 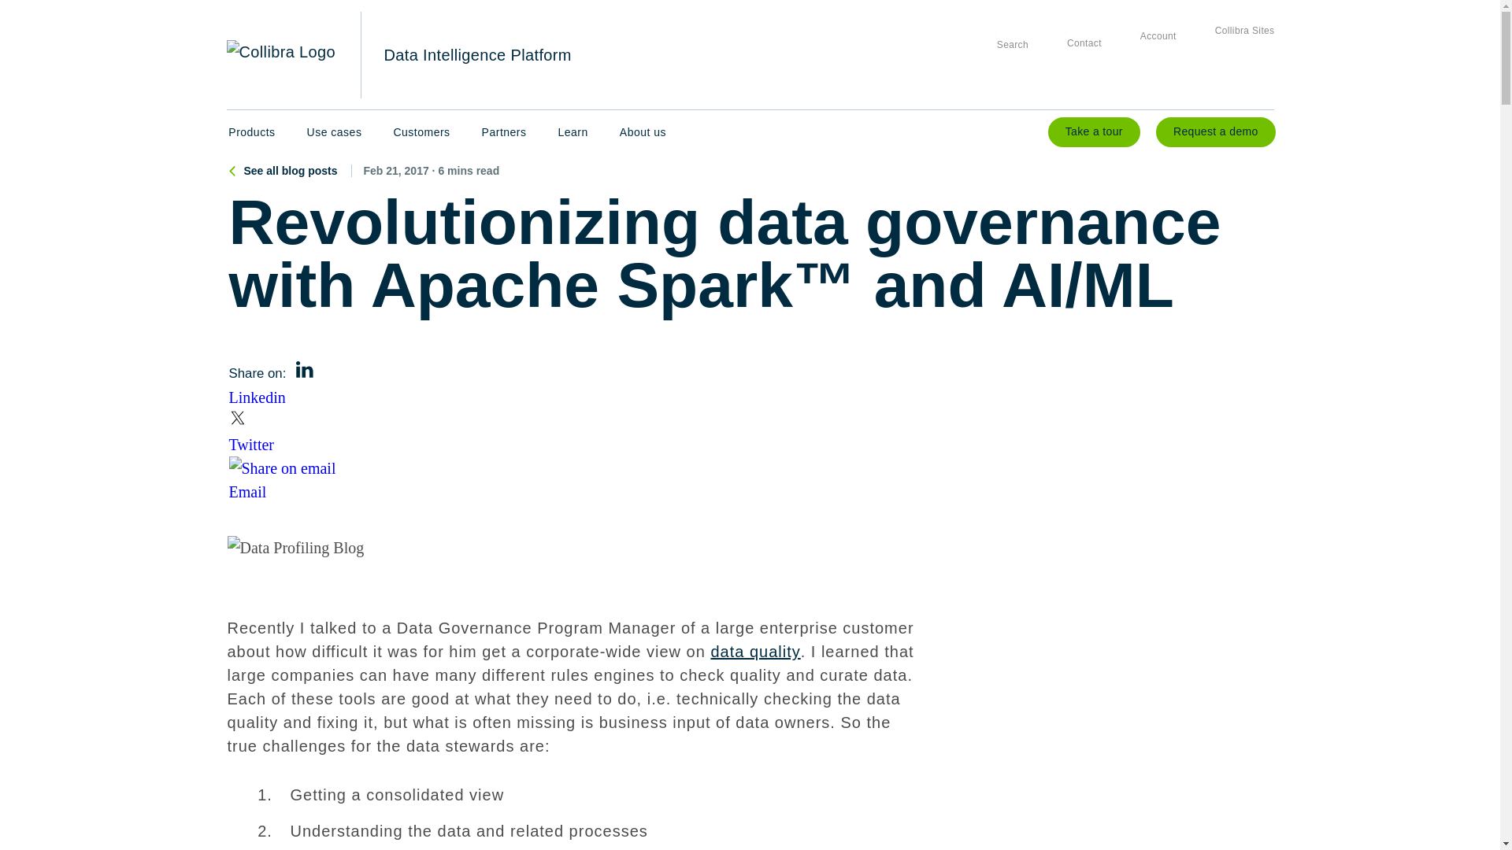 What do you see at coordinates (282, 56) in the screenshot?
I see `Collibra.com` at bounding box center [282, 56].